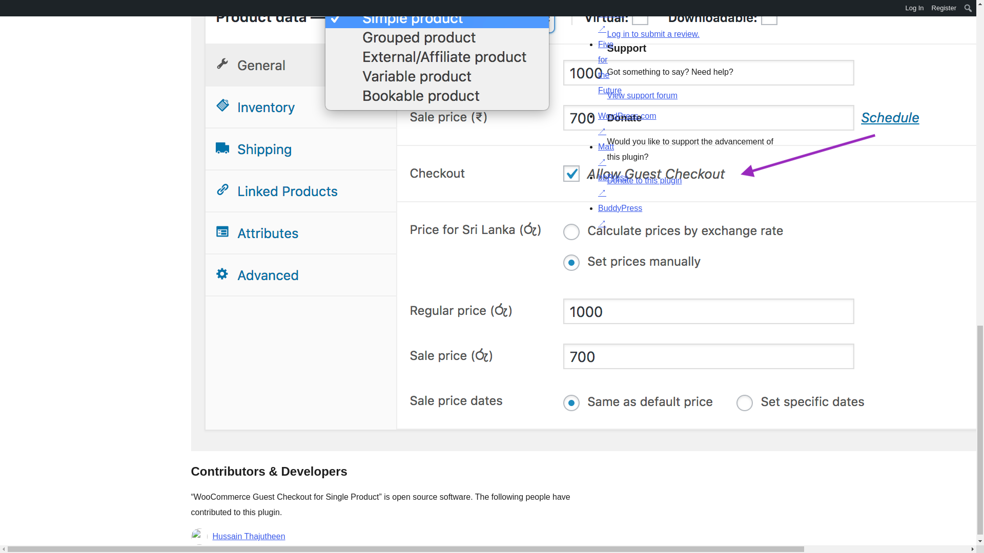 The height and width of the screenshot is (553, 984). I want to click on WordPress.org, so click(686, 245).